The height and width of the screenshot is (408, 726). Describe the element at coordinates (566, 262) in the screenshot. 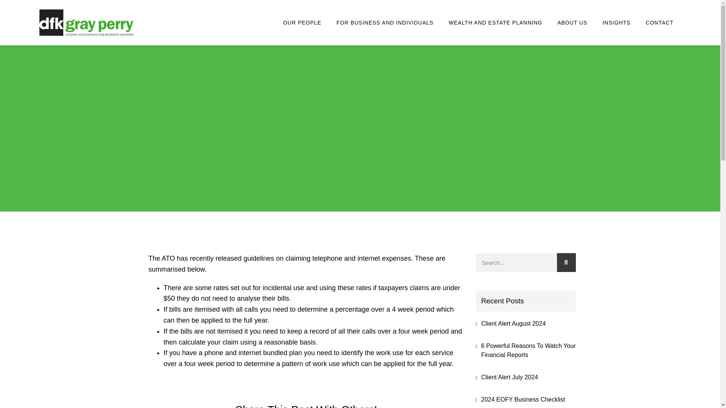

I see `Search` at that location.